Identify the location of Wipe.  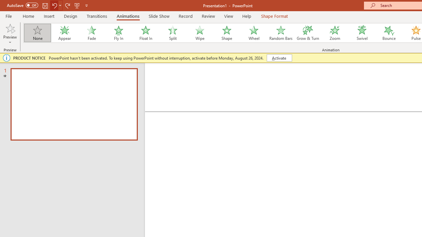
(199, 33).